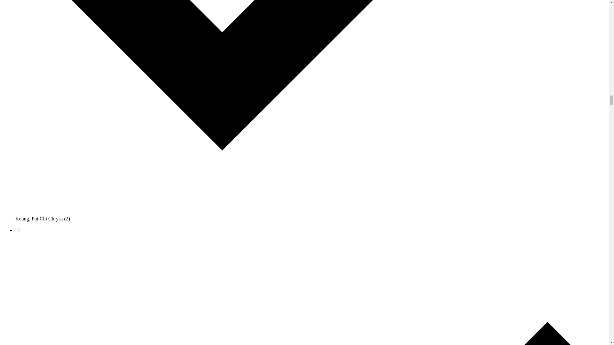 This screenshot has height=345, width=614. Describe the element at coordinates (19, 229) in the screenshot. I see `Wong, Ping Man` at that location.